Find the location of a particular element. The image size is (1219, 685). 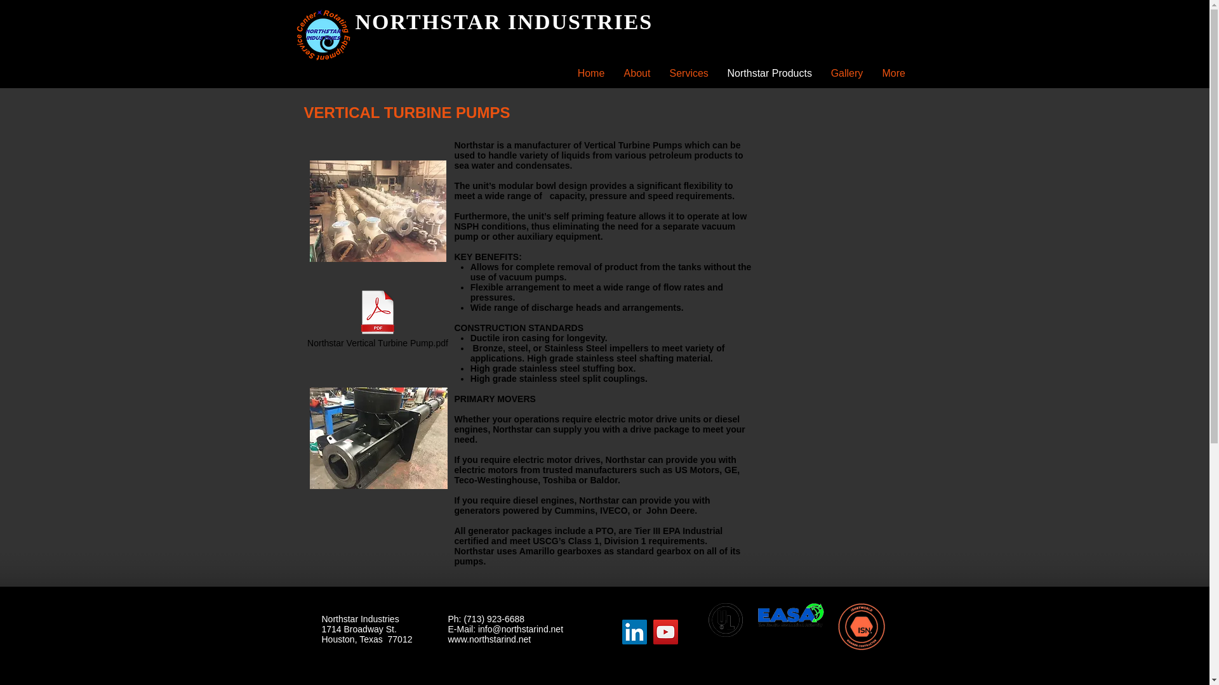

About is located at coordinates (637, 74).